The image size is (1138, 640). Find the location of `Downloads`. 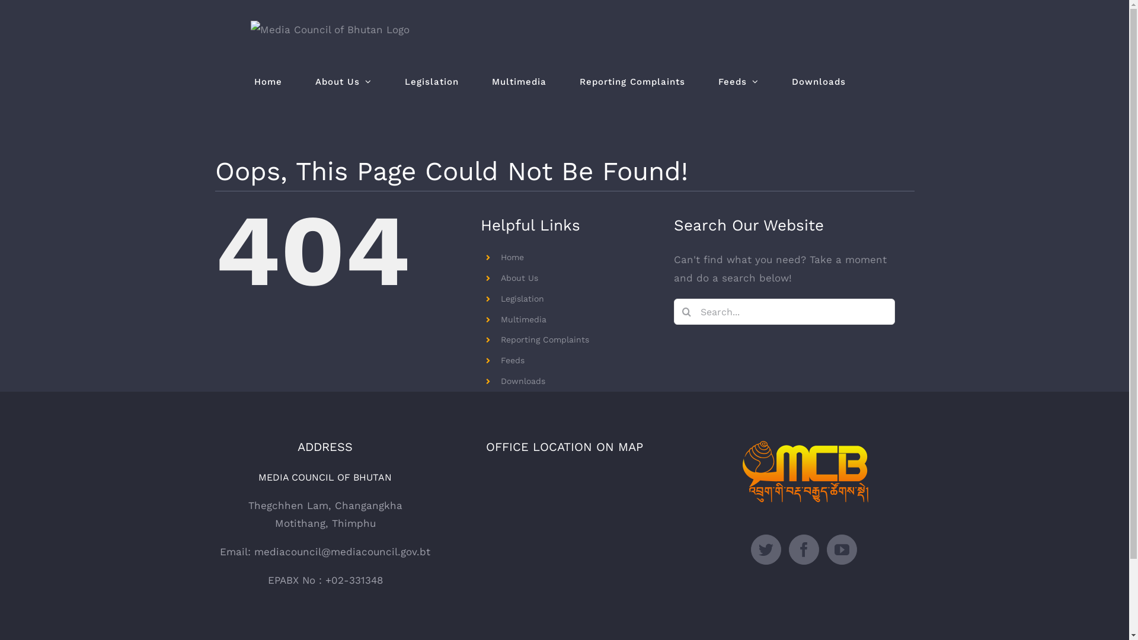

Downloads is located at coordinates (523, 380).